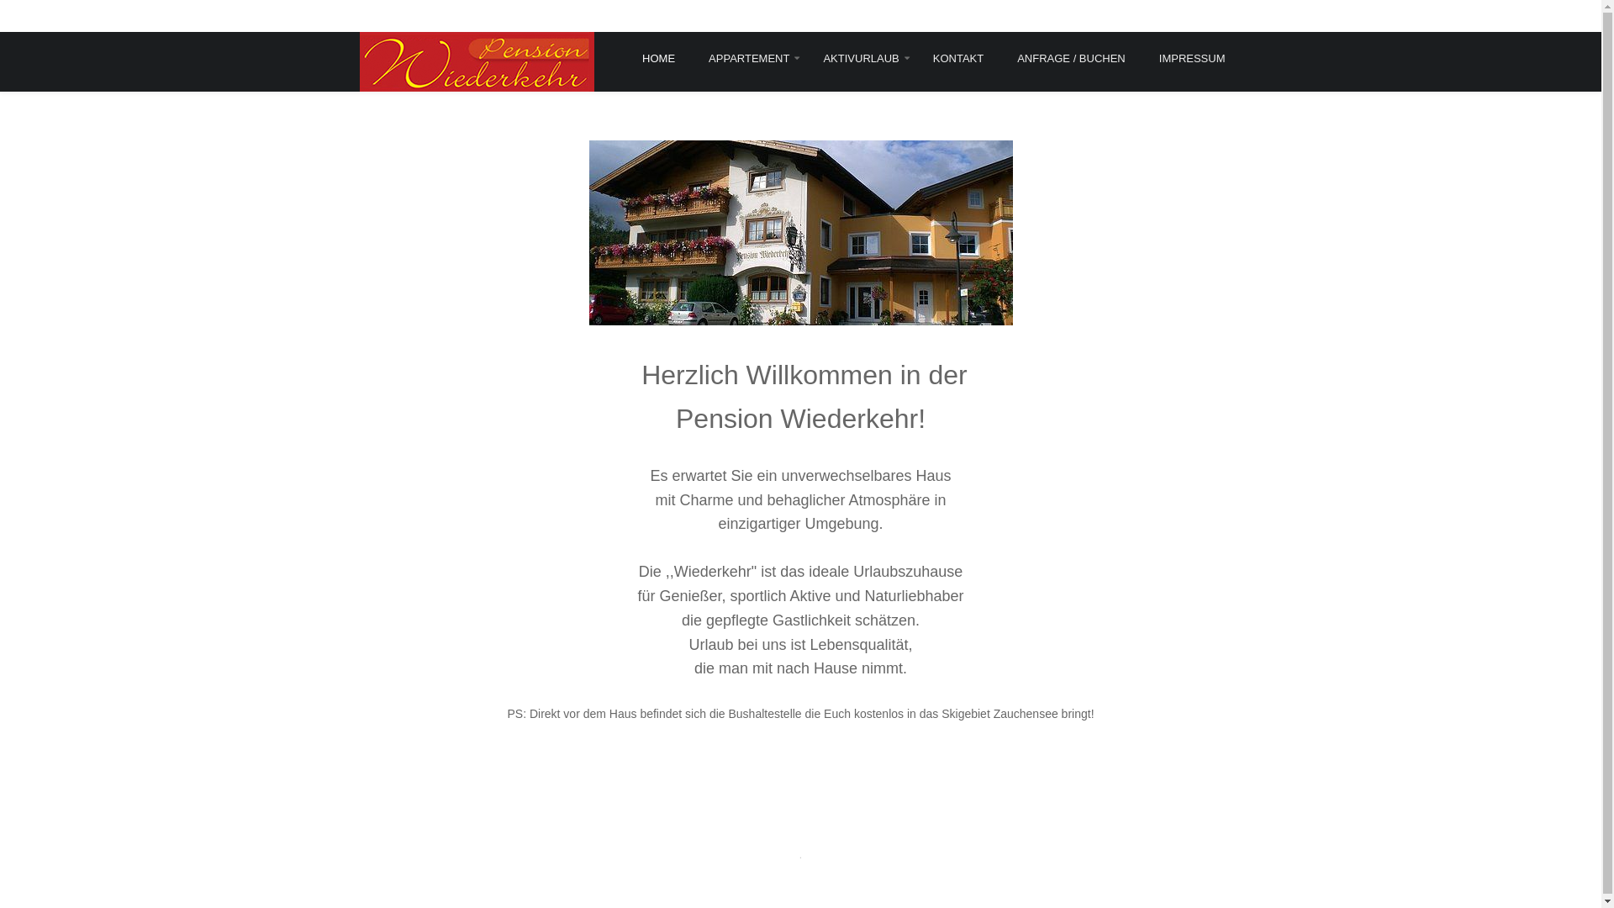 The height and width of the screenshot is (908, 1614). Describe the element at coordinates (861, 59) in the screenshot. I see `AKTIVURLAUB` at that location.